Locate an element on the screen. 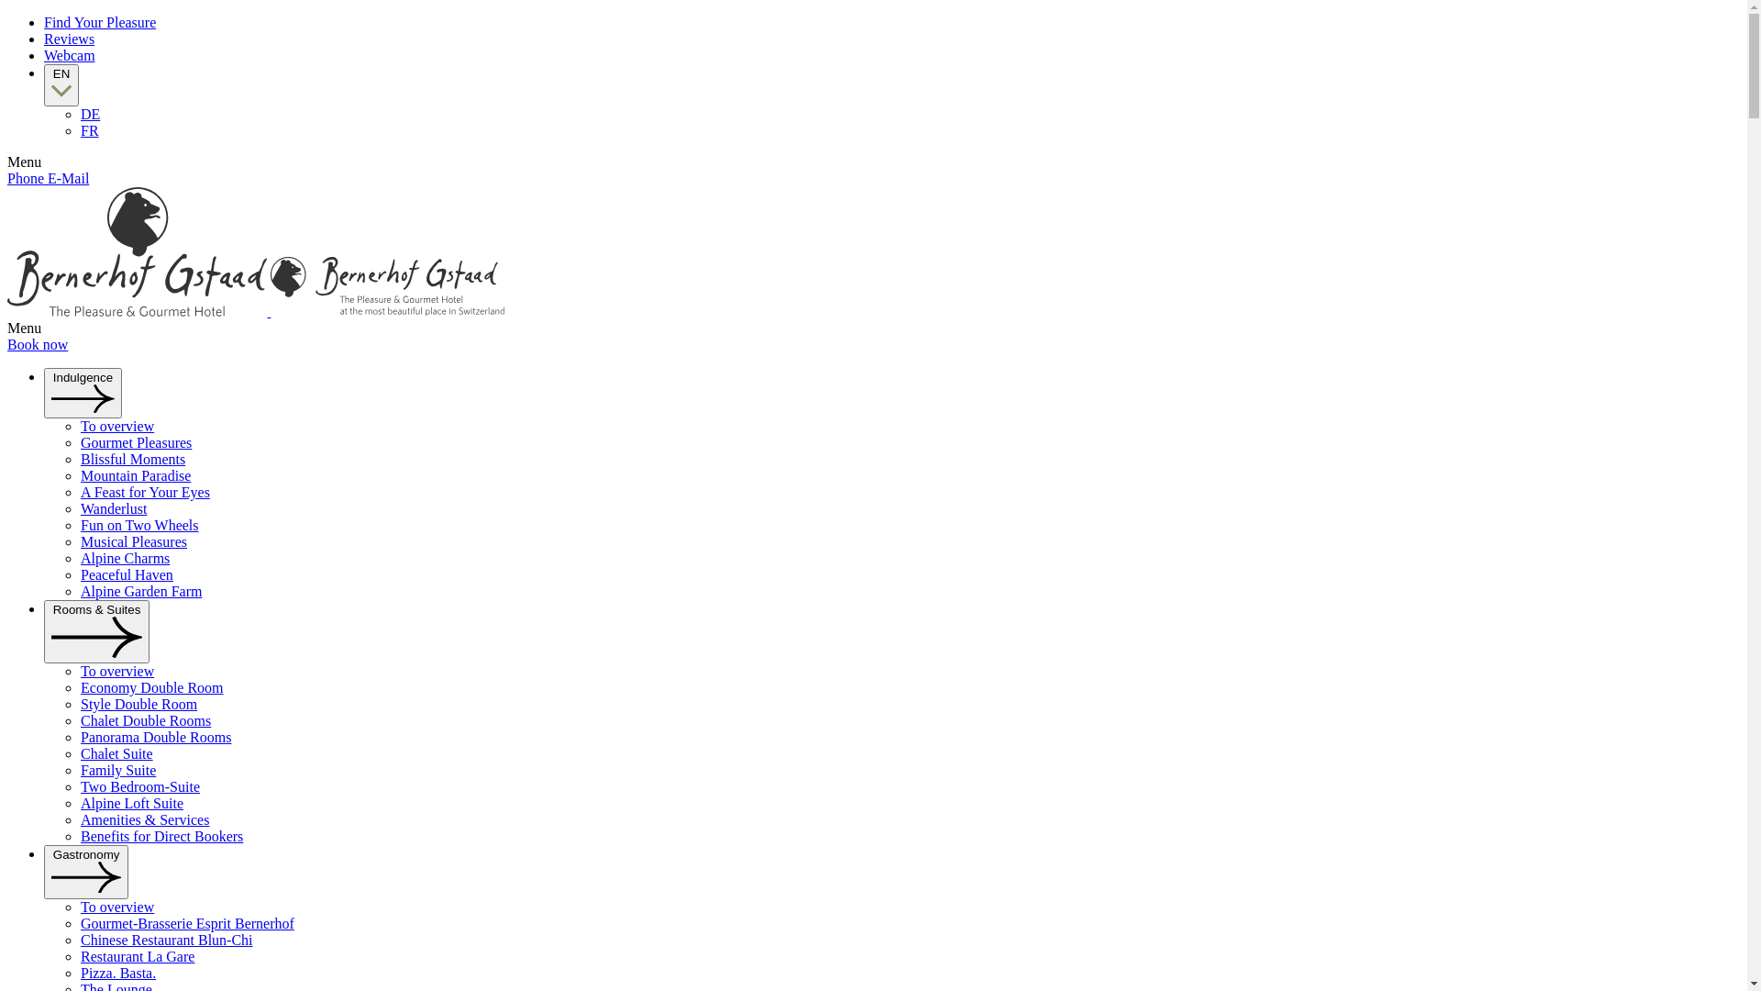 The image size is (1761, 991). Economy Double Room is located at coordinates (152, 688).